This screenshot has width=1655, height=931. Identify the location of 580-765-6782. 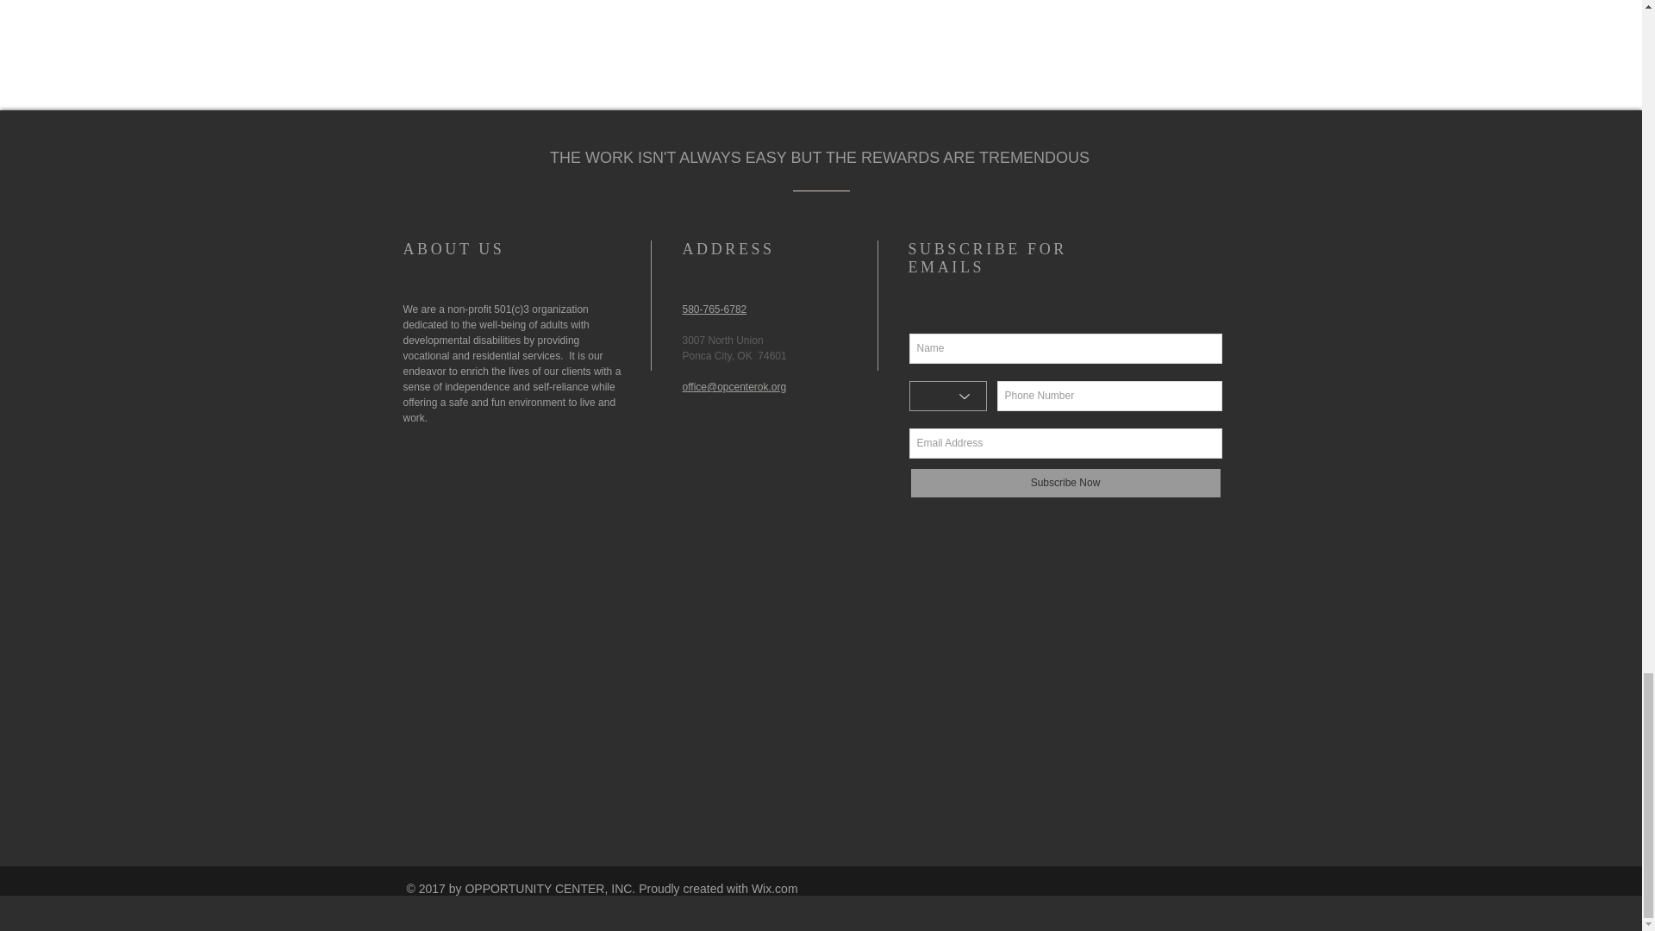
(715, 309).